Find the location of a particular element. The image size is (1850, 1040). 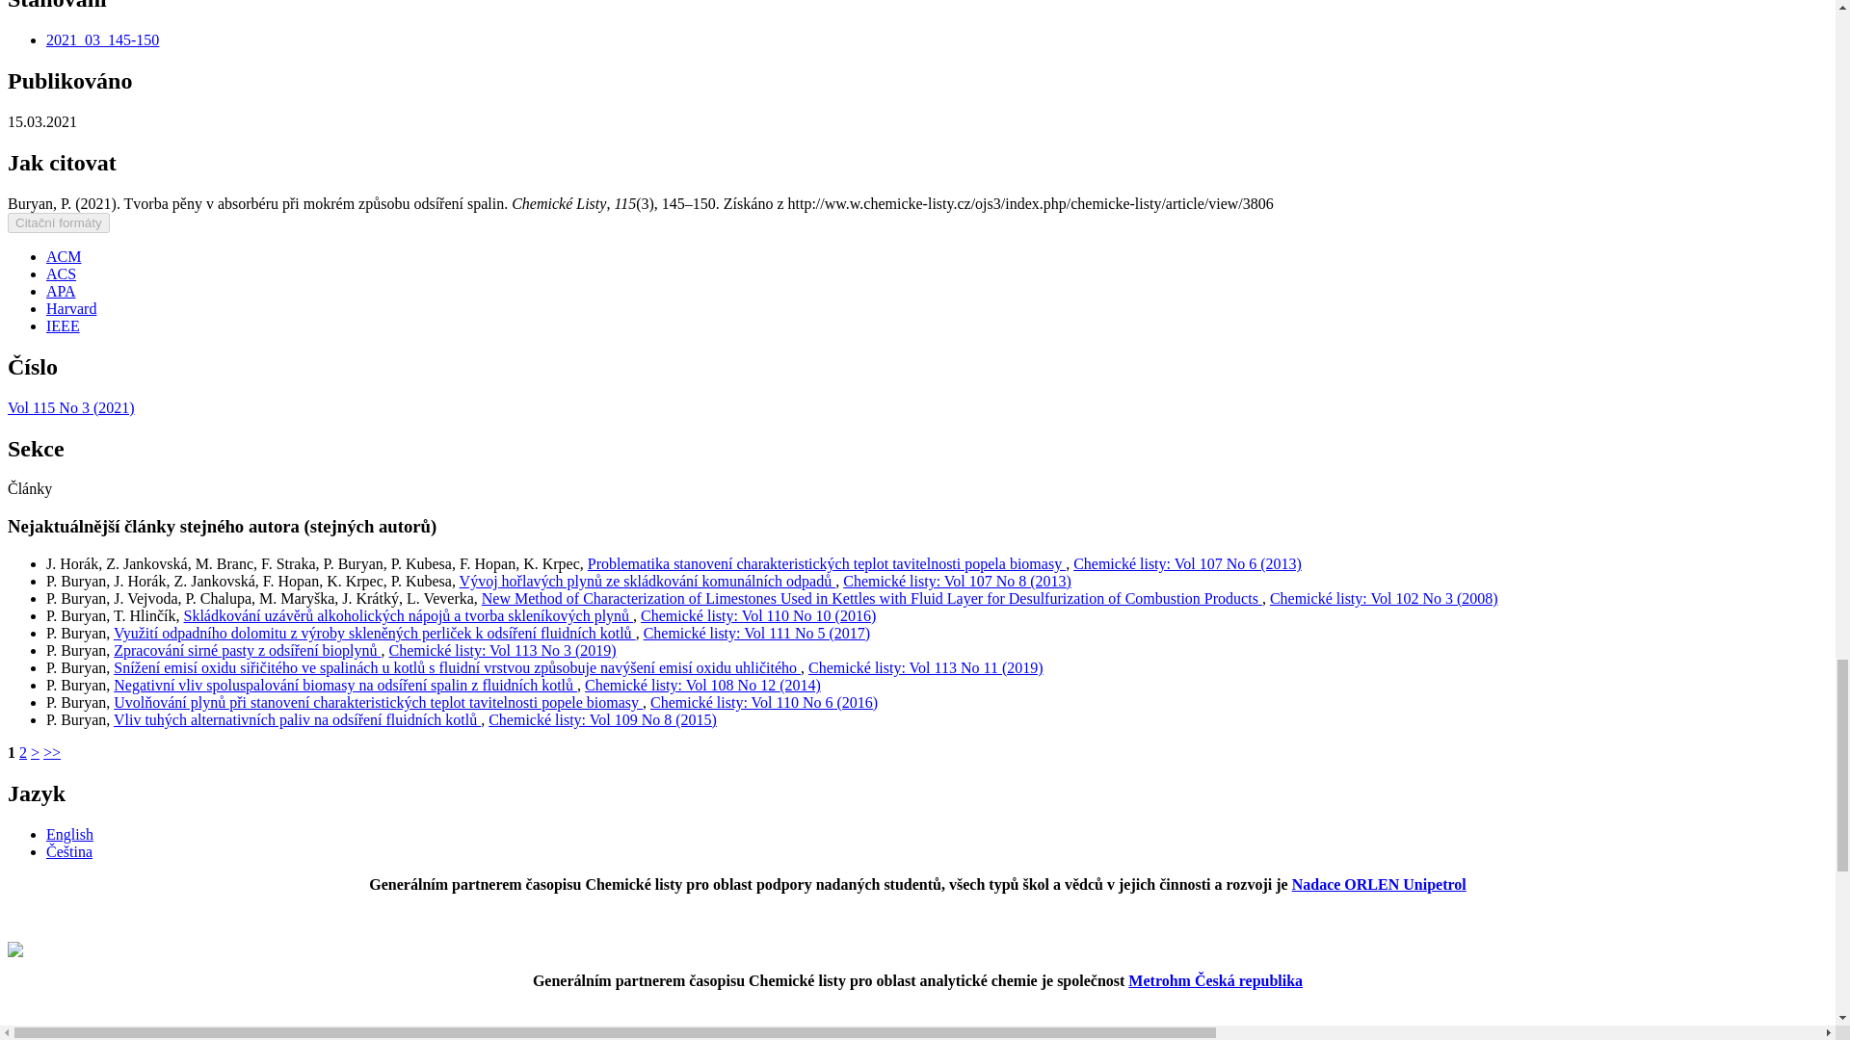

Nadace ORLEN Unipetrol is located at coordinates (1379, 884).